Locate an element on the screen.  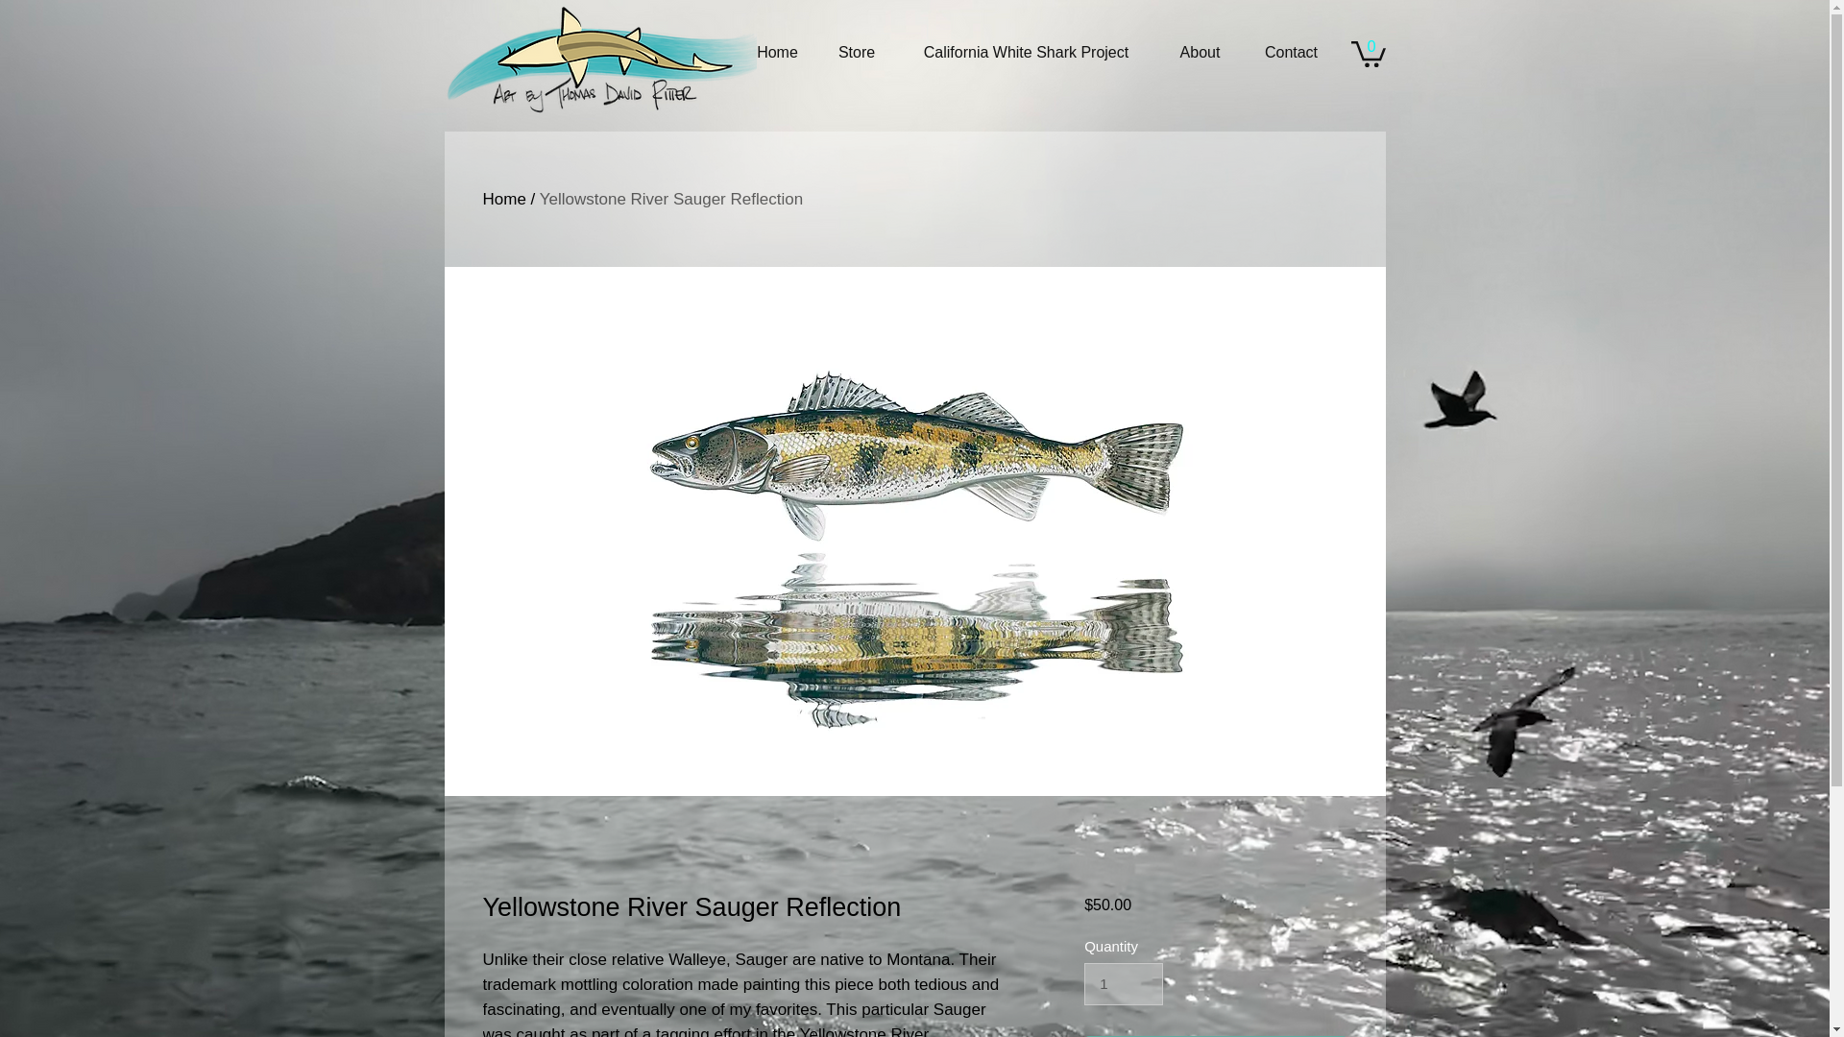
Home is located at coordinates (503, 199).